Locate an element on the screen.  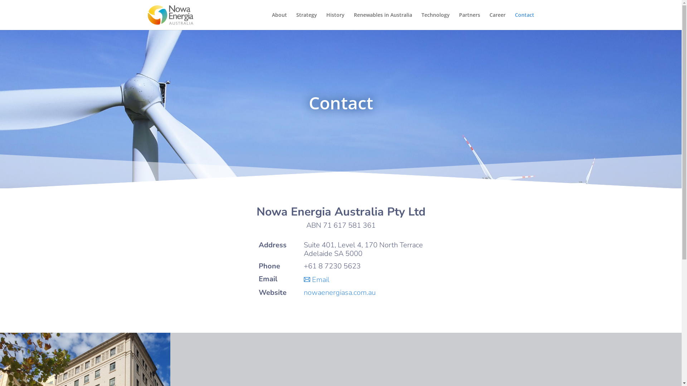
nowaenergiasa.com.au is located at coordinates (340, 292).